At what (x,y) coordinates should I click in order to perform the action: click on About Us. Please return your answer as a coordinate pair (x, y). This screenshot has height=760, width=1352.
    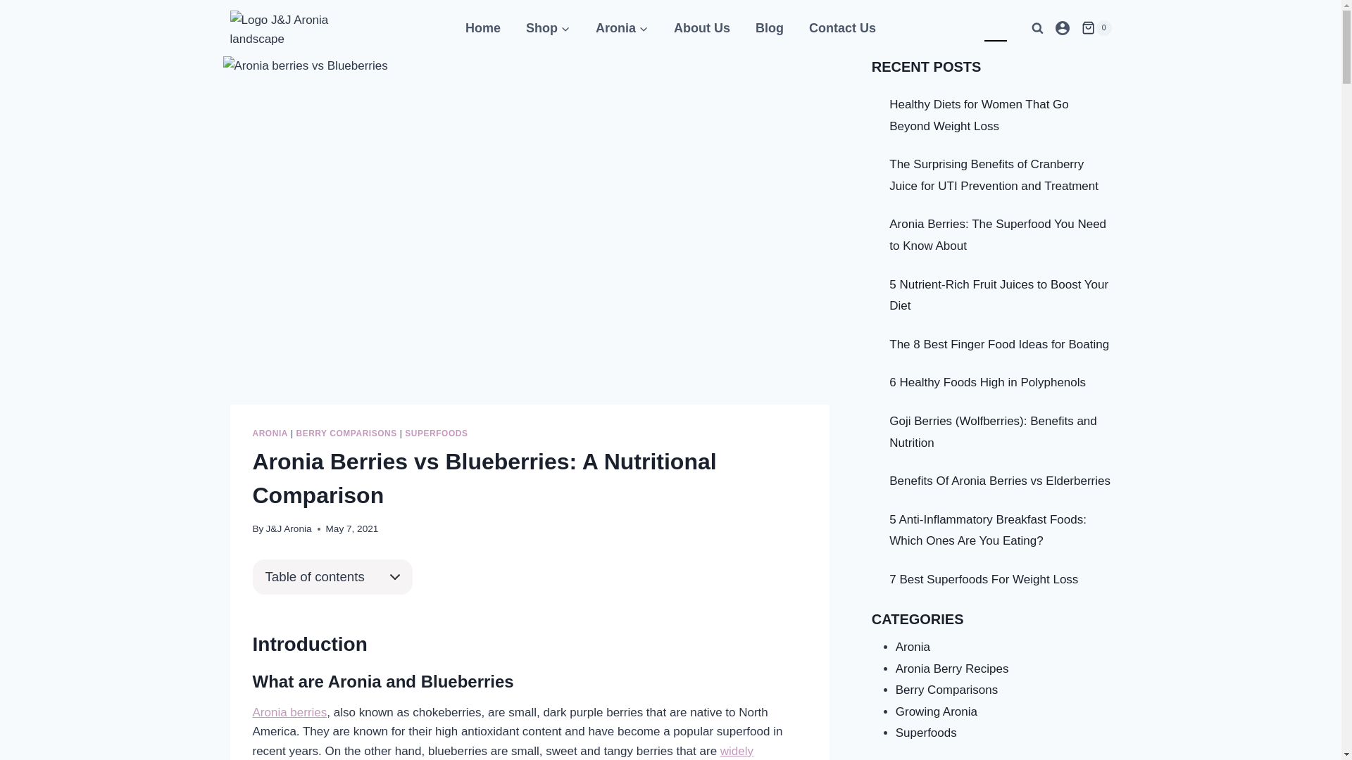
    Looking at the image, I should click on (702, 28).